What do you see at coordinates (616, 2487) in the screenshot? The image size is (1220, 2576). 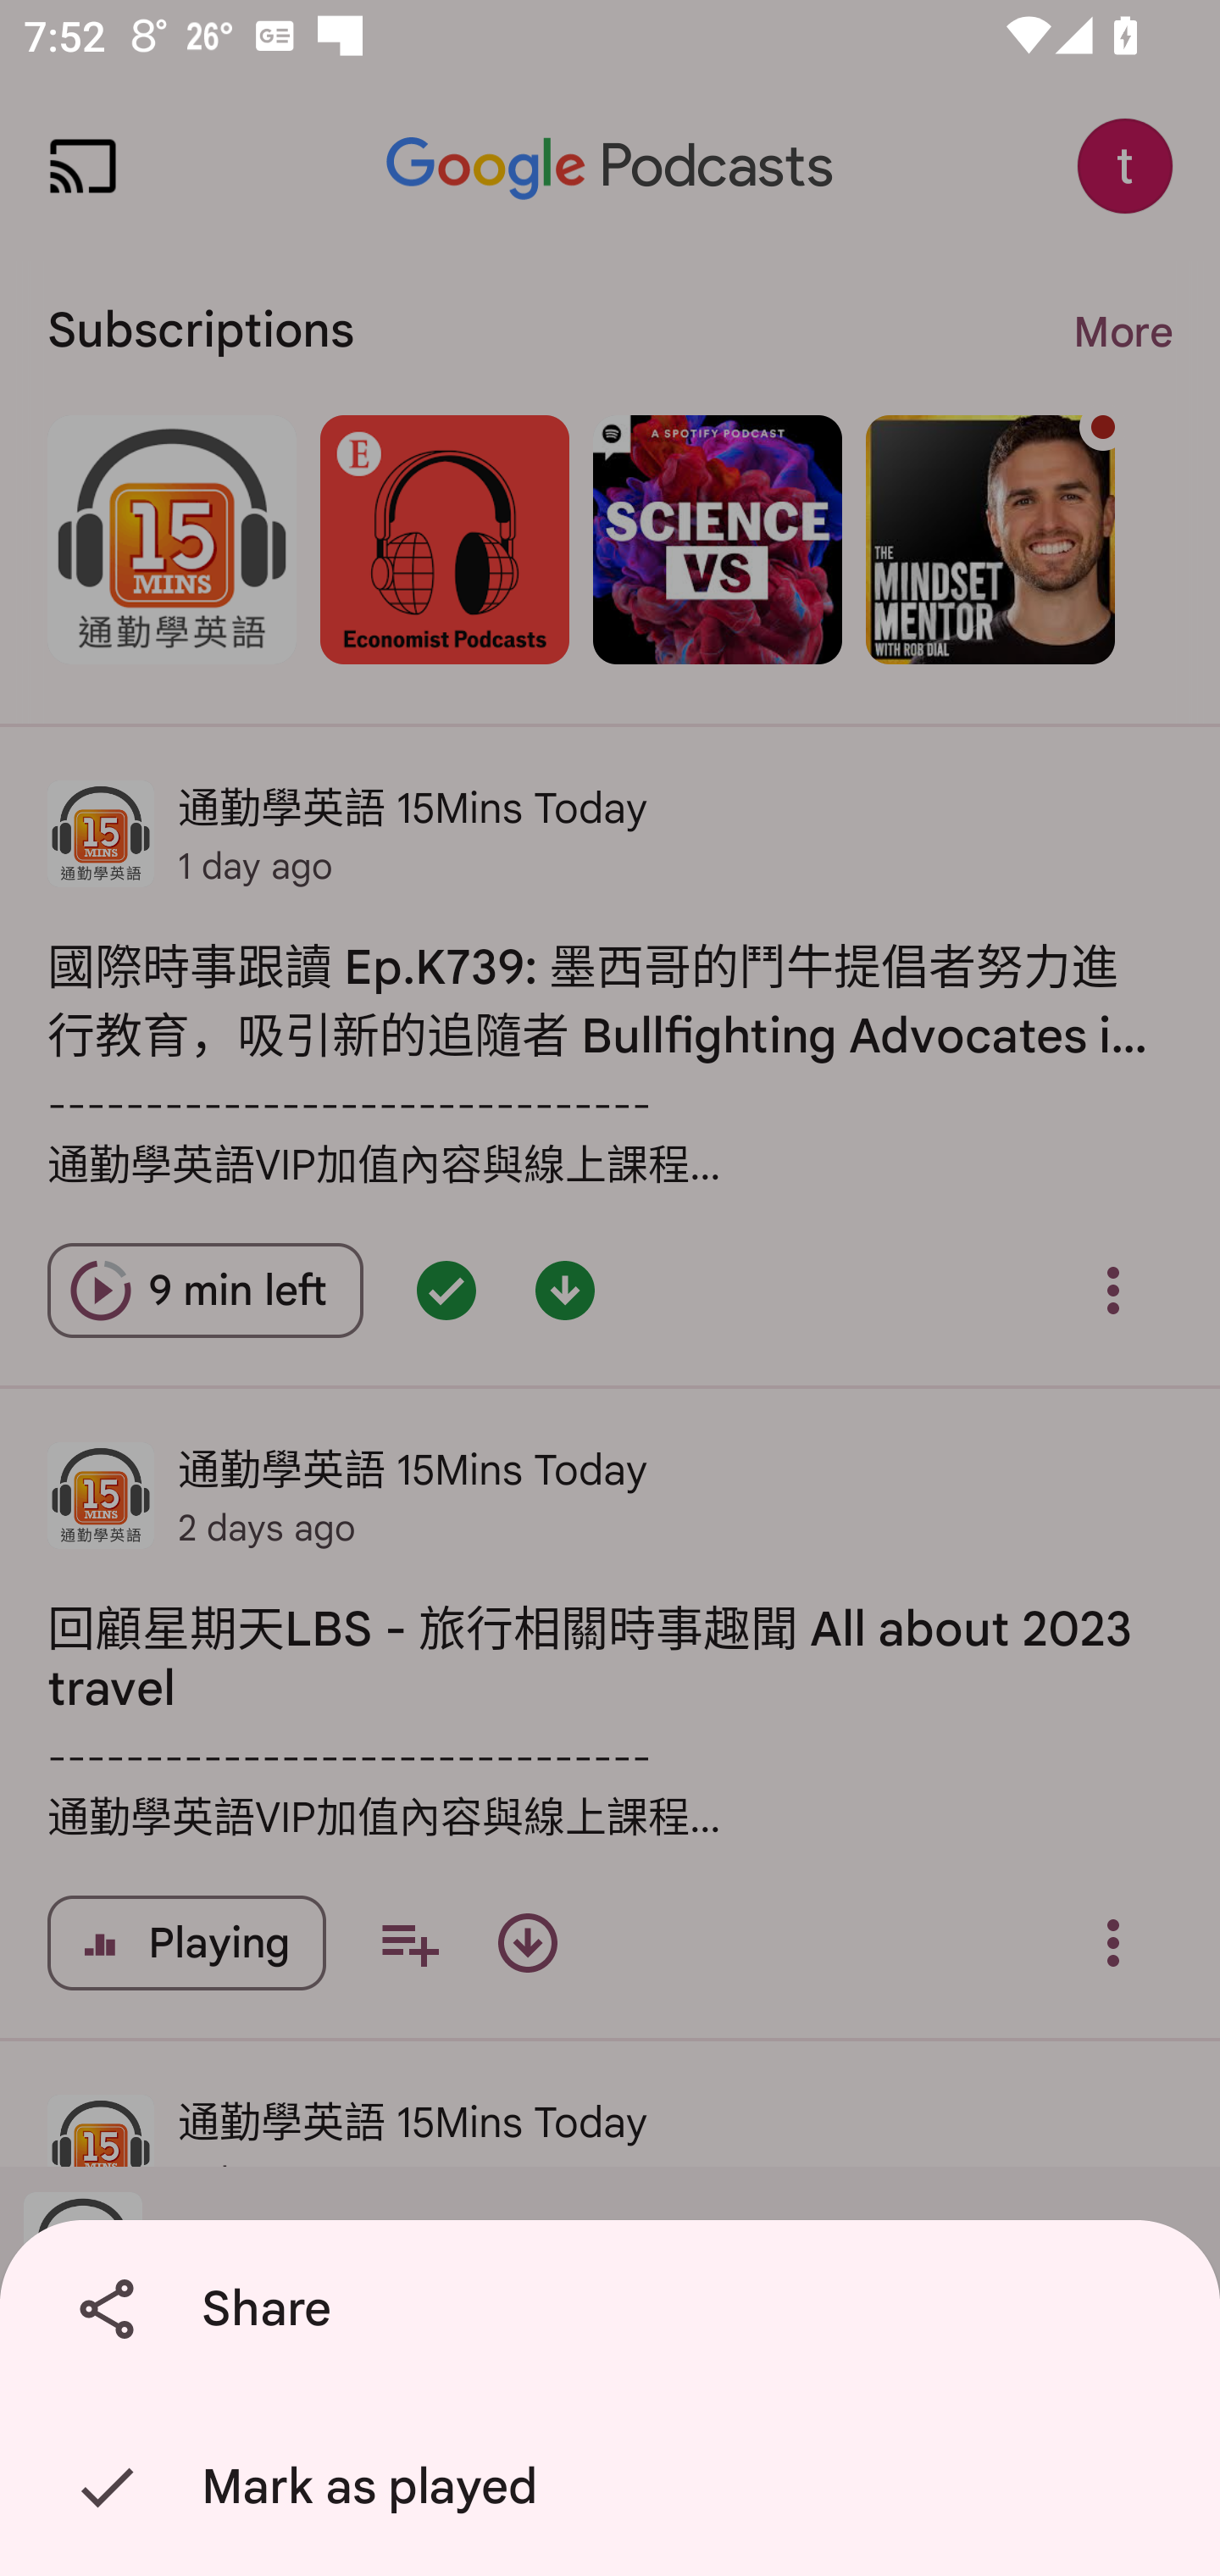 I see `Mark as played` at bounding box center [616, 2487].